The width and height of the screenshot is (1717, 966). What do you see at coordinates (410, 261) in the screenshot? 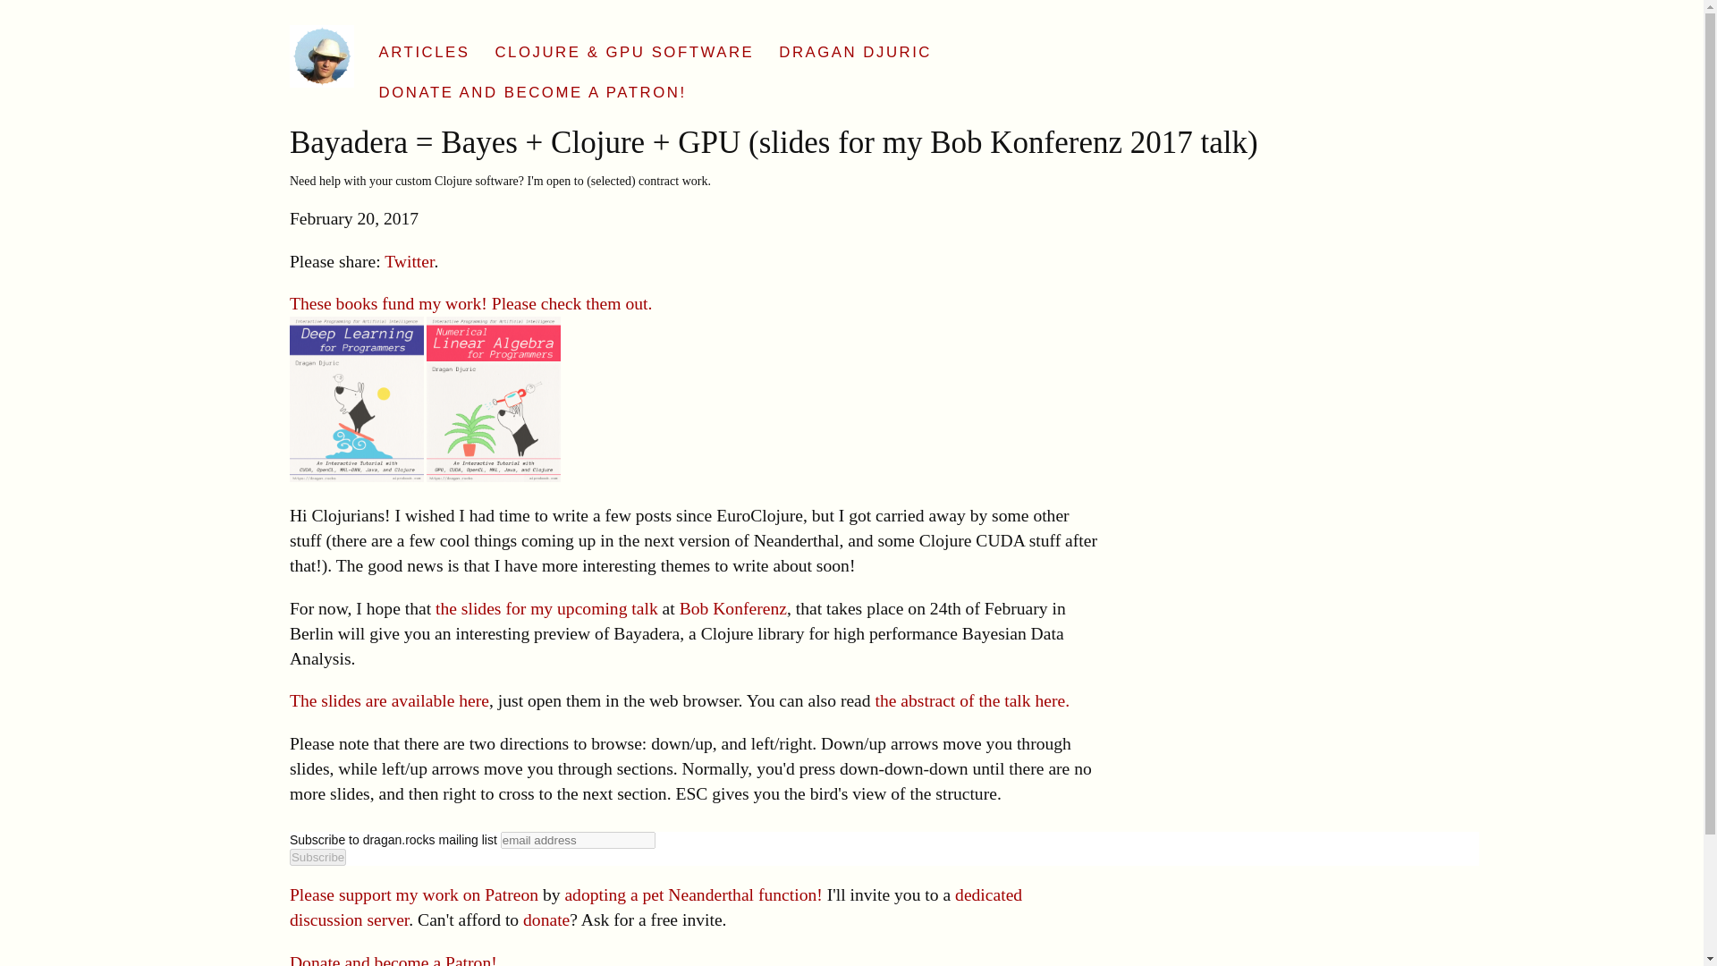
I see `Twitter` at bounding box center [410, 261].